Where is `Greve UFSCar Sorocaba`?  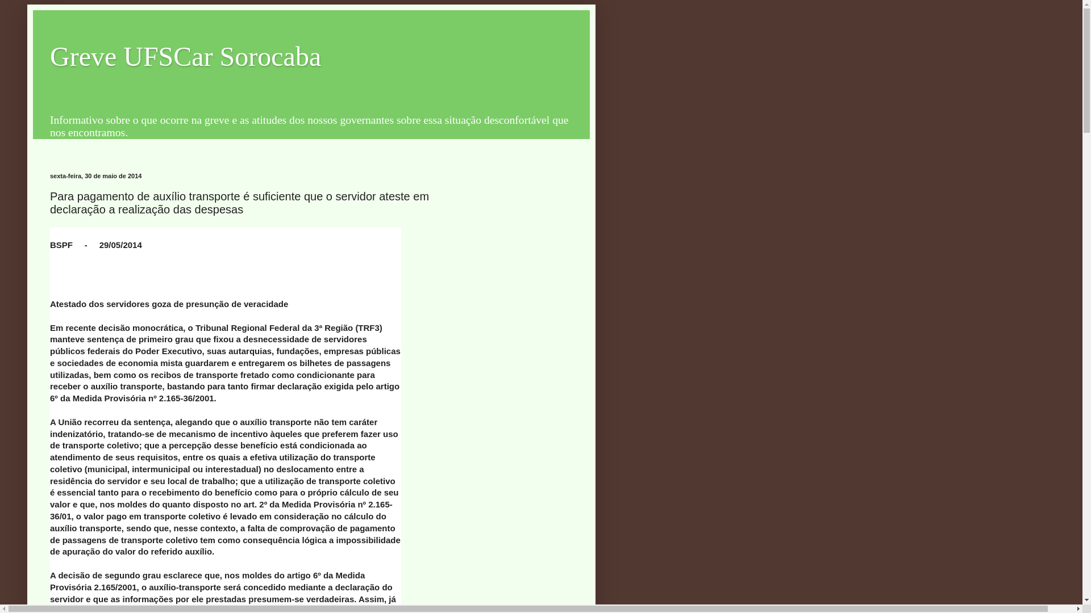
Greve UFSCar Sorocaba is located at coordinates (185, 57).